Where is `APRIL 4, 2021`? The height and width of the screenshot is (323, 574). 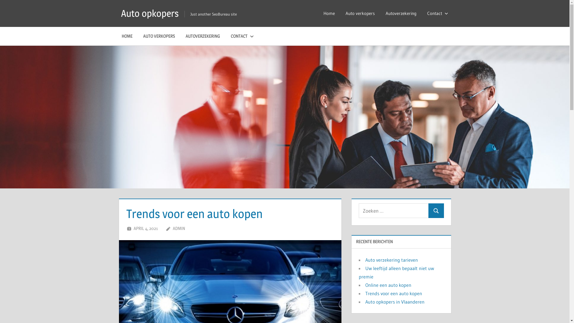
APRIL 4, 2021 is located at coordinates (146, 228).